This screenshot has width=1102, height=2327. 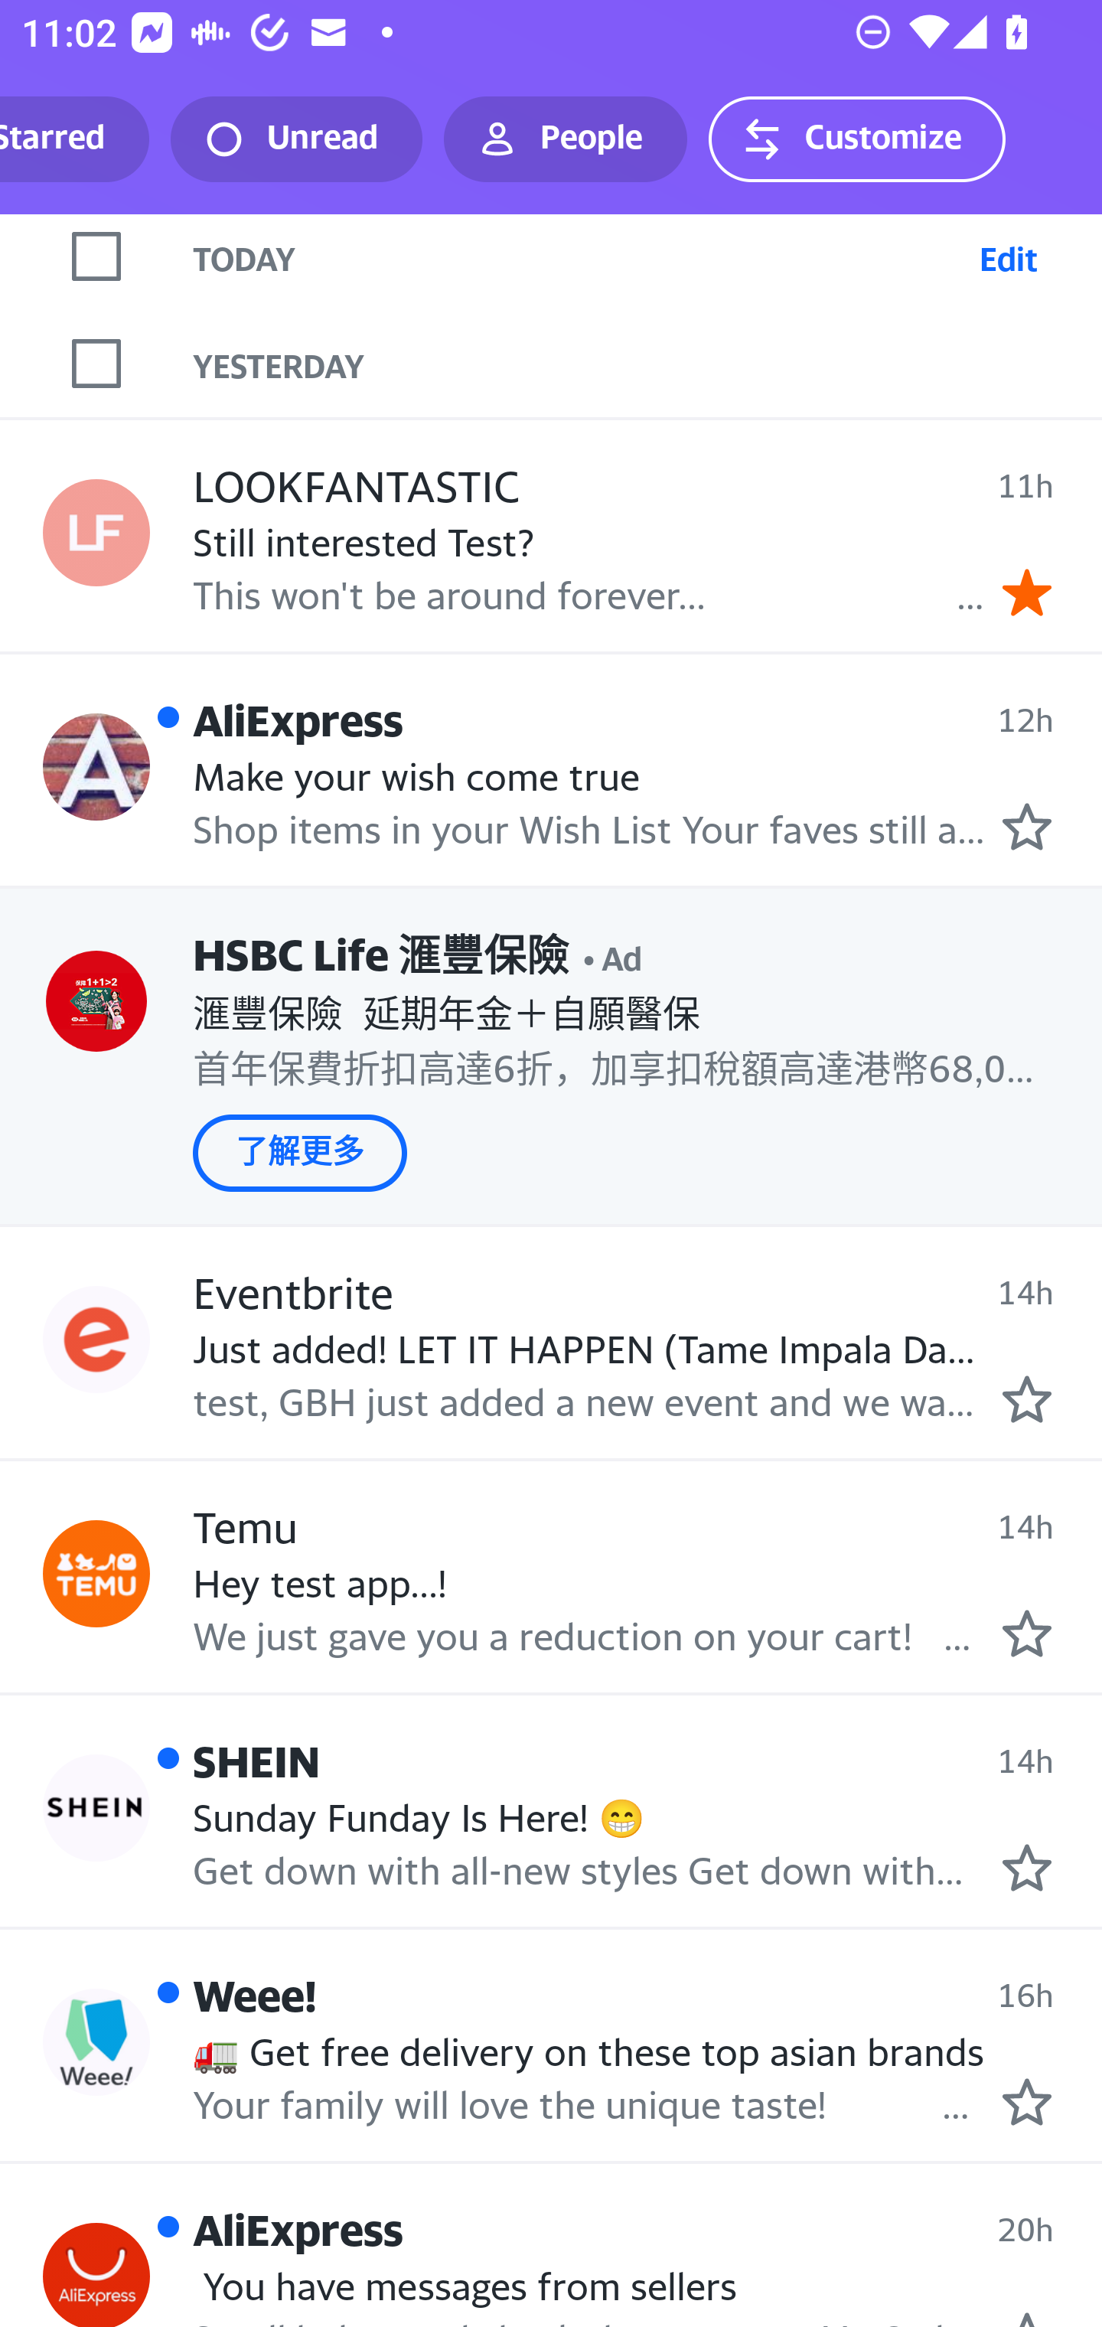 What do you see at coordinates (1027, 592) in the screenshot?
I see `Remove star.` at bounding box center [1027, 592].